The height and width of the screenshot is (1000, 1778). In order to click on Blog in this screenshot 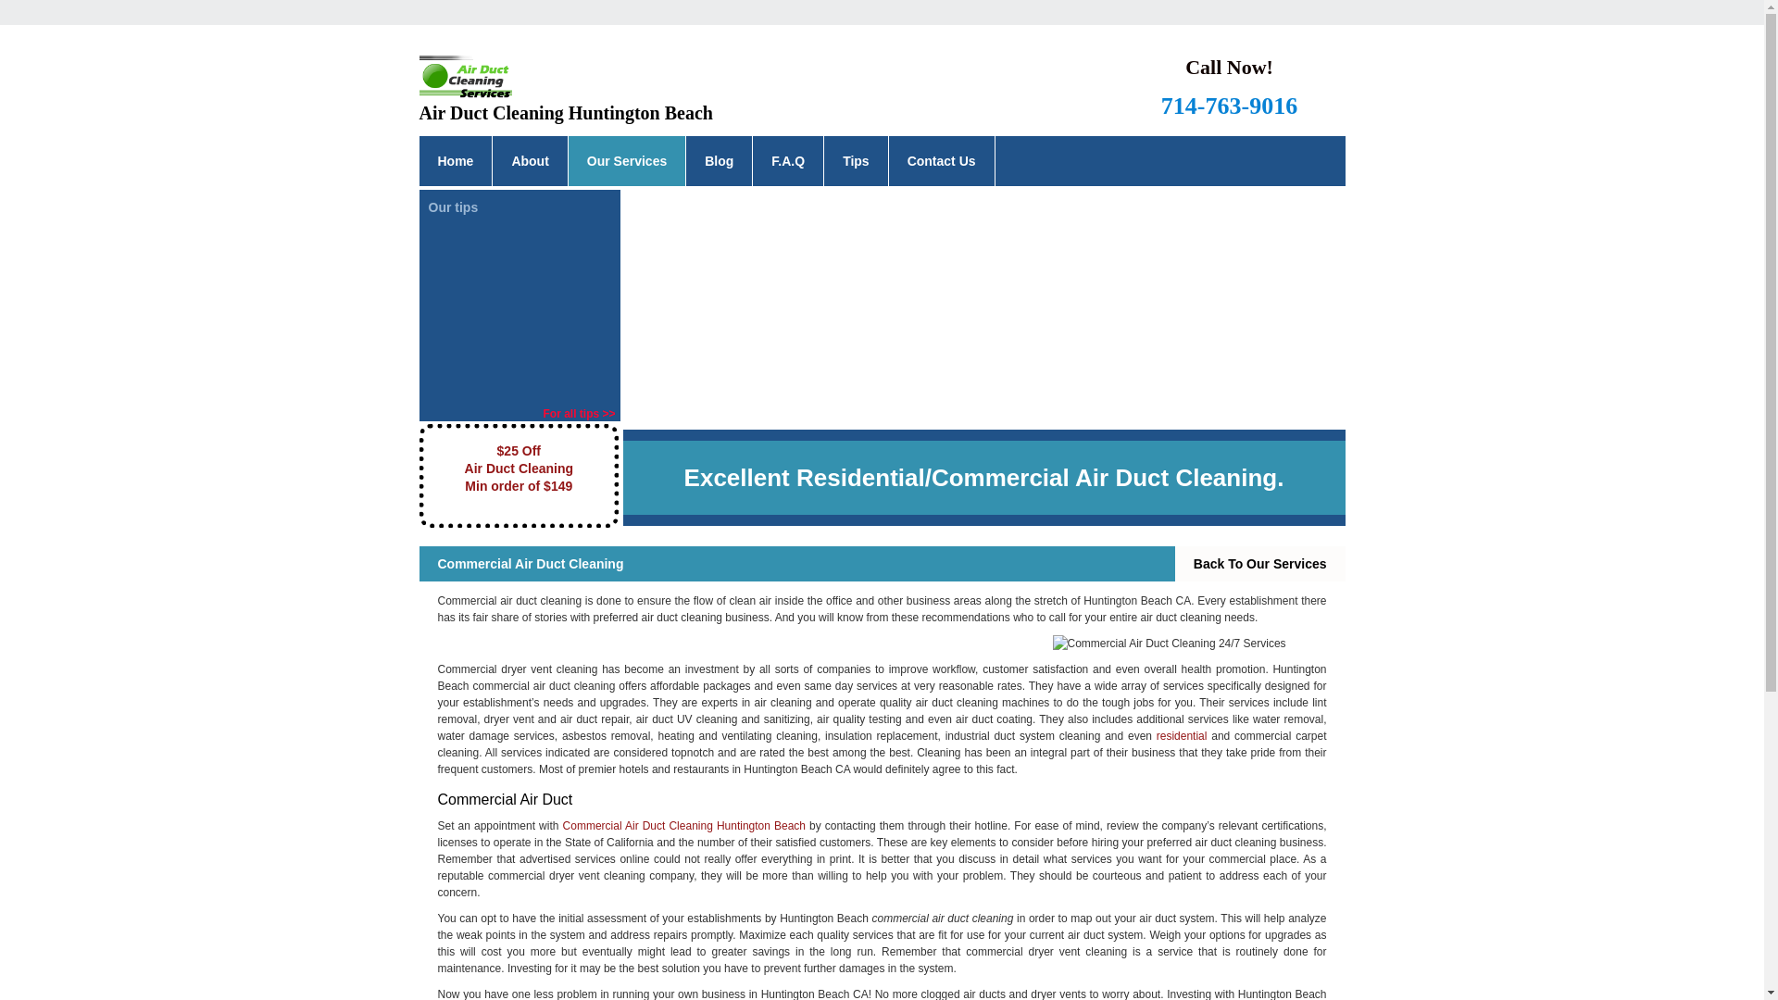, I will do `click(719, 160)`.